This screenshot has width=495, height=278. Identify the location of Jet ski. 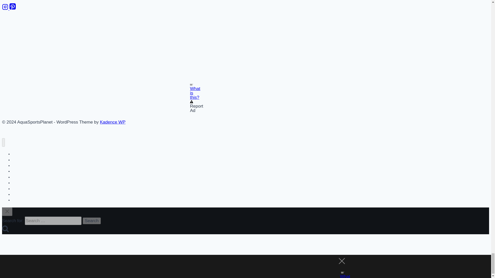
(18, 171).